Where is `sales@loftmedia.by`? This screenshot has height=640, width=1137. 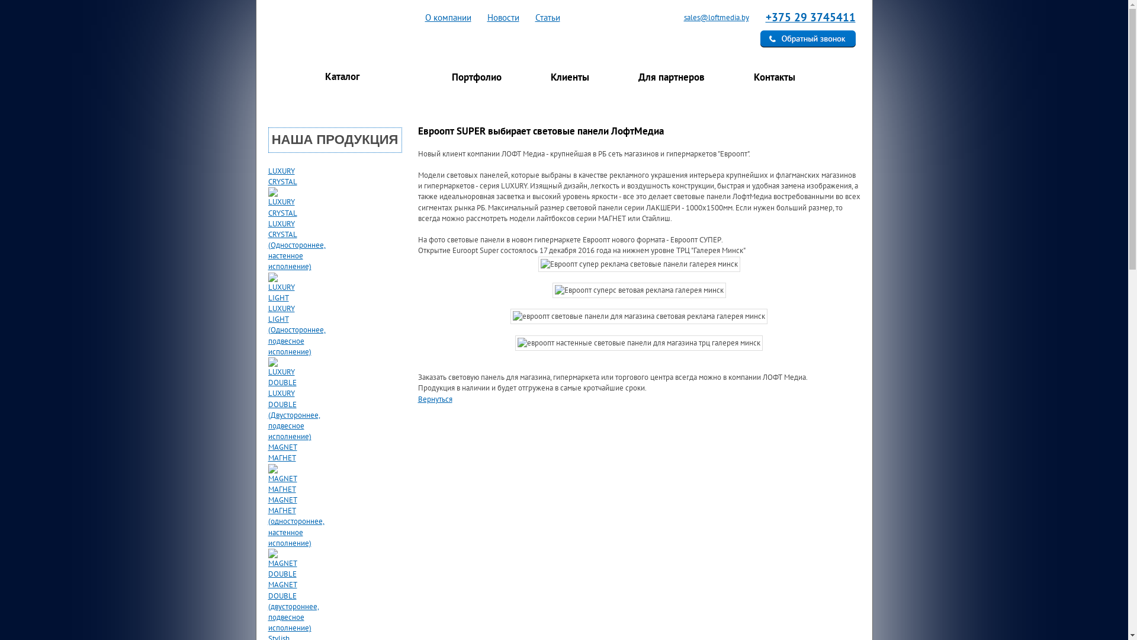
sales@loftmedia.by is located at coordinates (709, 18).